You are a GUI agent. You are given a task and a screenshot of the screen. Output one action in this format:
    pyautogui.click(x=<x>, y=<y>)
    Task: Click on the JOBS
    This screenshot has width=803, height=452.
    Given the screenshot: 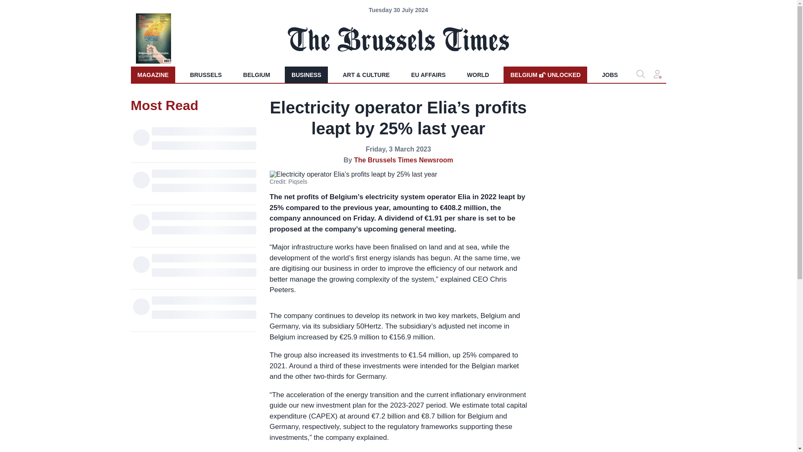 What is the action you would take?
    pyautogui.click(x=152, y=74)
    